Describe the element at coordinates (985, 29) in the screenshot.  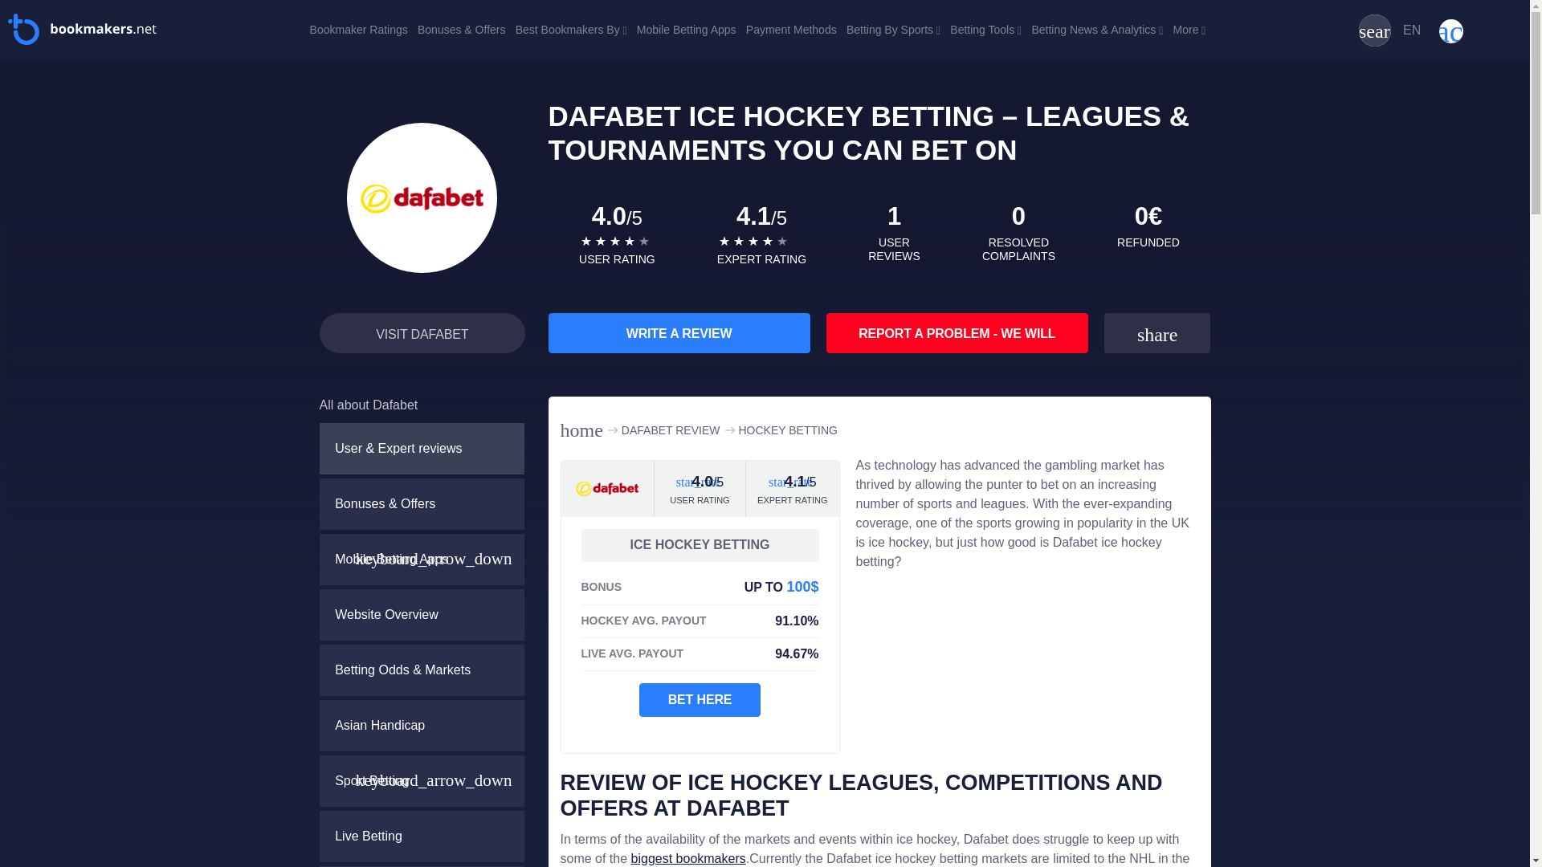
I see `Betting Tools` at that location.